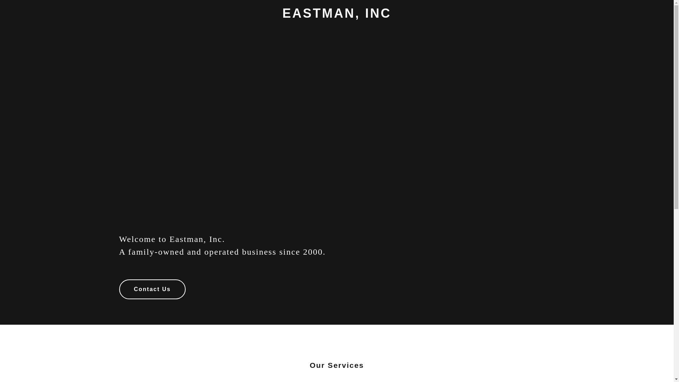 This screenshot has width=679, height=382. I want to click on Contact Us, so click(152, 289).